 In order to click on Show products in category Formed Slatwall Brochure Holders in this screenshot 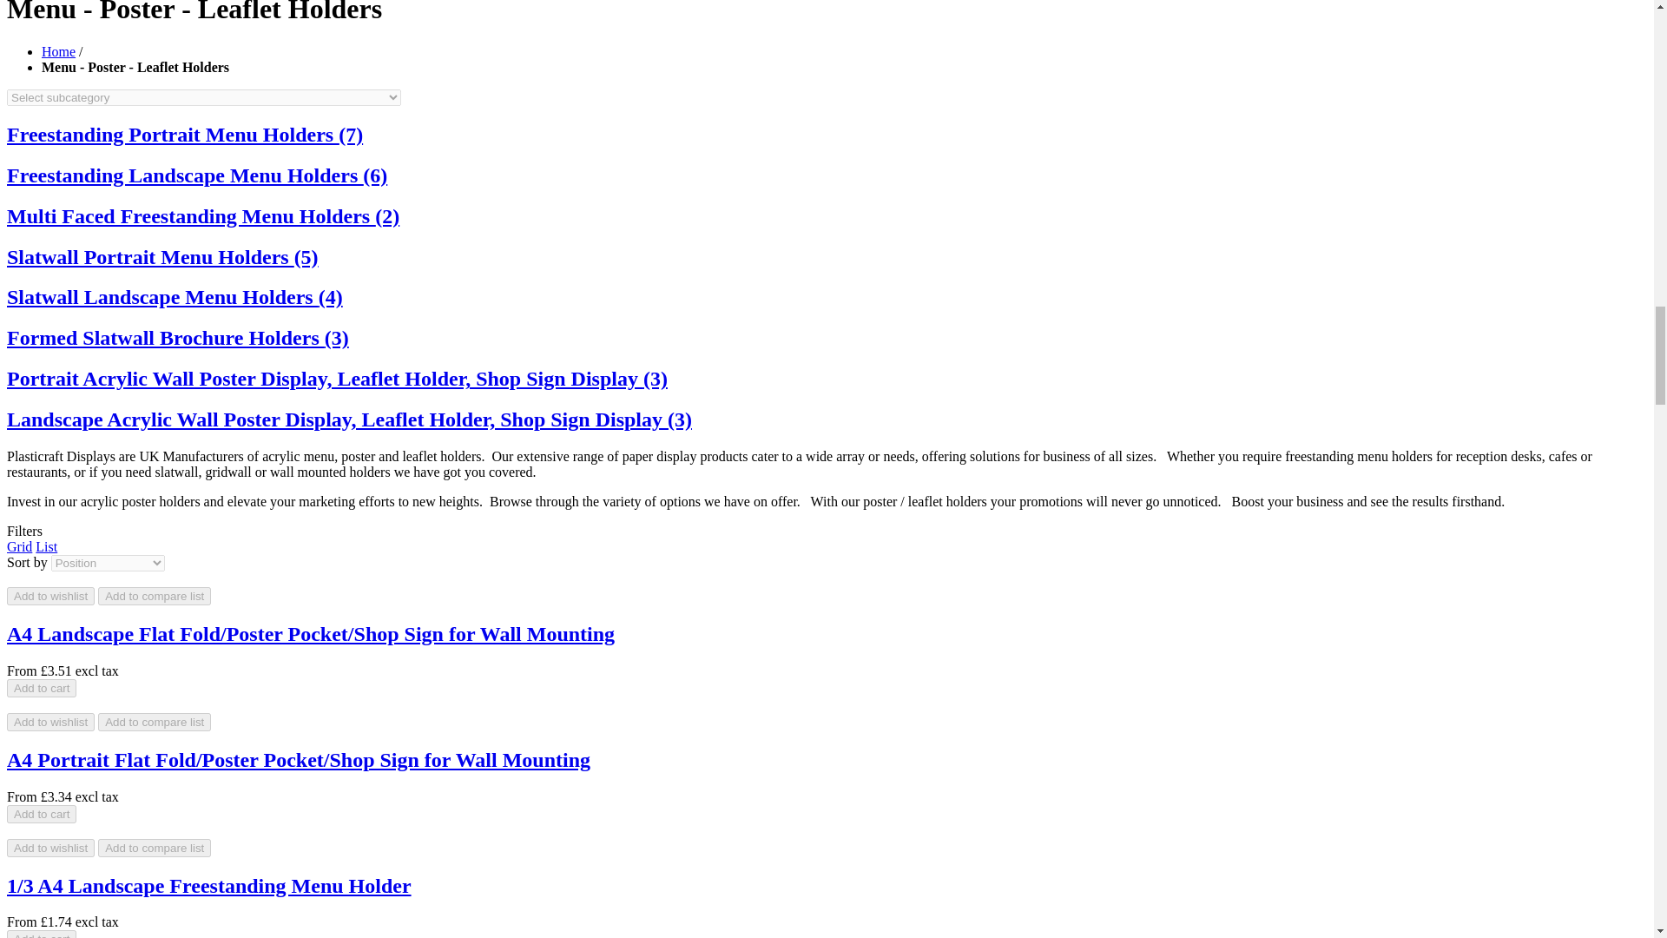, I will do `click(177, 337)`.